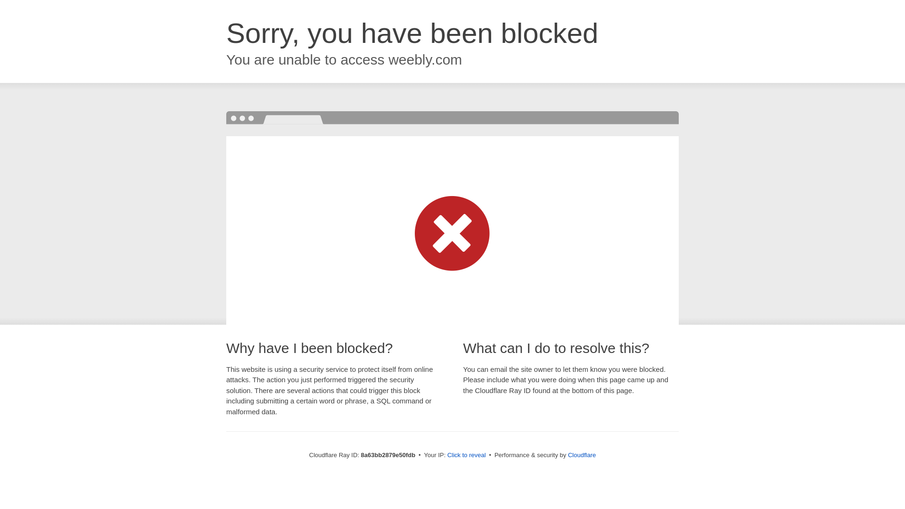 This screenshot has height=509, width=905. Describe the element at coordinates (582, 455) in the screenshot. I see `Cloudflare` at that location.